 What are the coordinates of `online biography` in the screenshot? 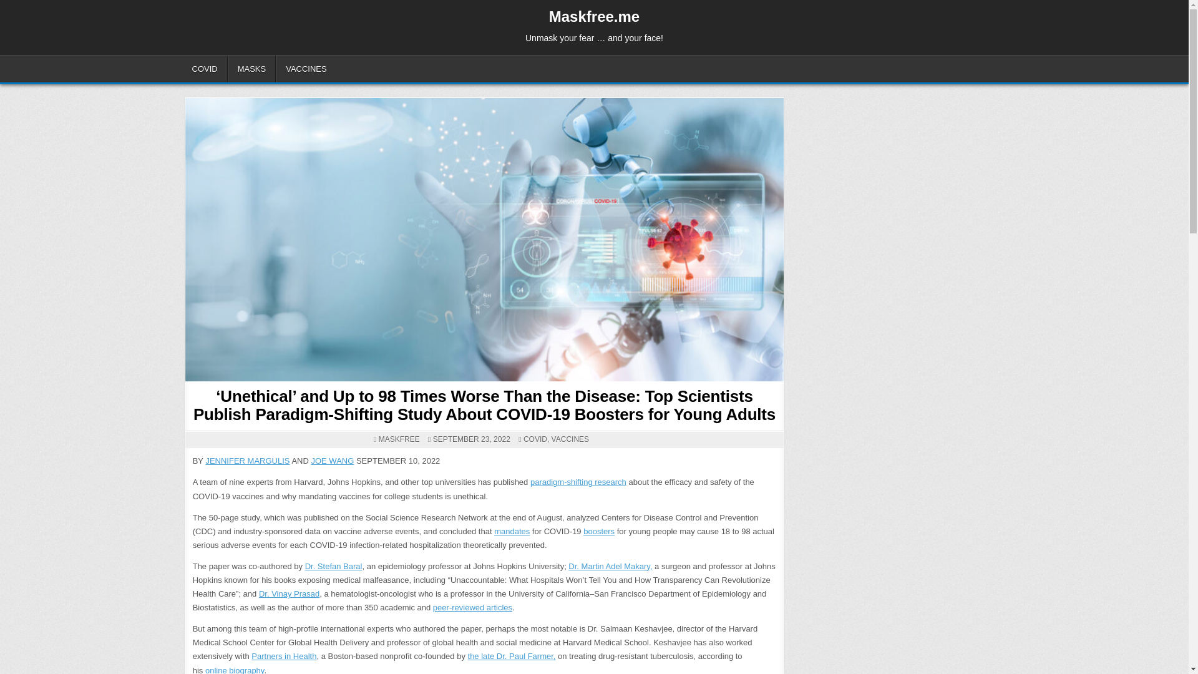 It's located at (234, 670).